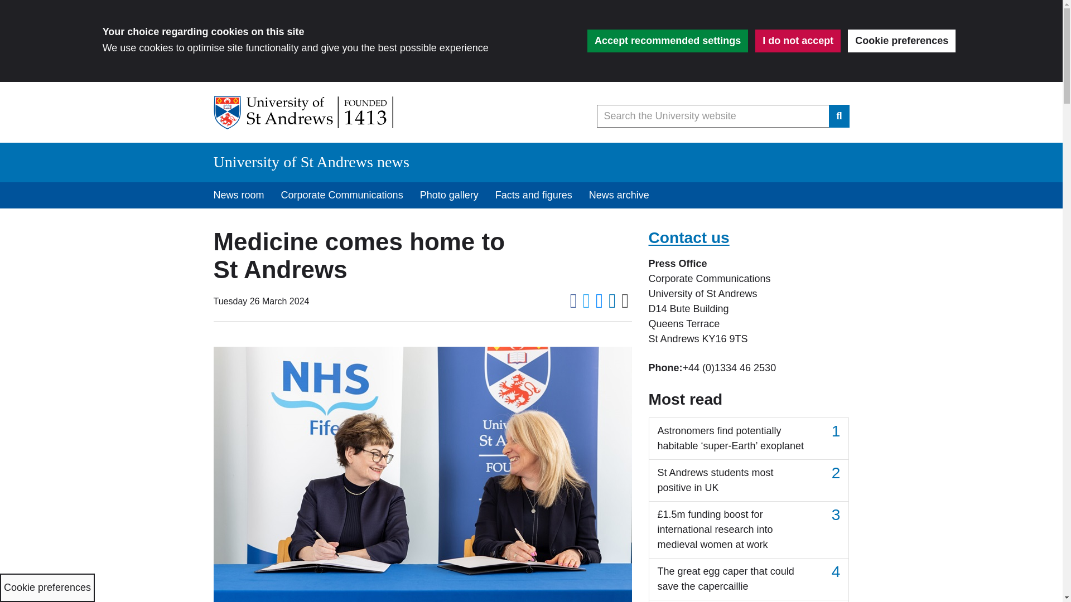 The image size is (1071, 602). What do you see at coordinates (533, 195) in the screenshot?
I see `Facts and figures` at bounding box center [533, 195].